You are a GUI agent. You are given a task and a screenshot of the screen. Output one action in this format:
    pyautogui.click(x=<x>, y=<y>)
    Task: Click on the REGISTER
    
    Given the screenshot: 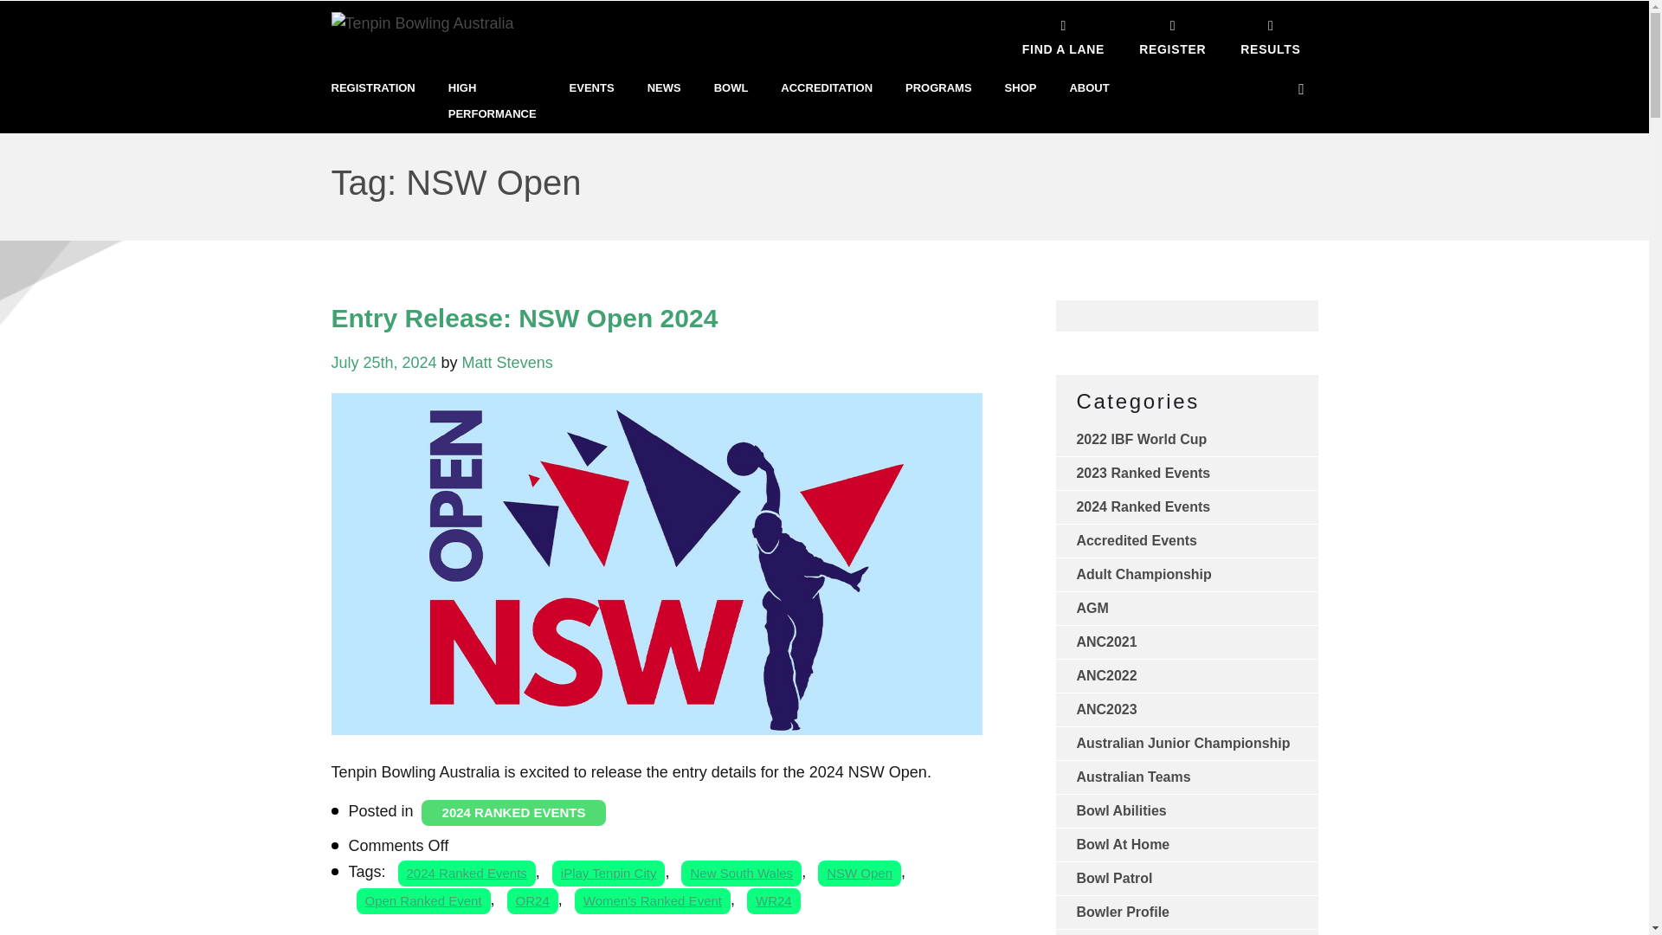 What is the action you would take?
    pyautogui.click(x=1172, y=35)
    